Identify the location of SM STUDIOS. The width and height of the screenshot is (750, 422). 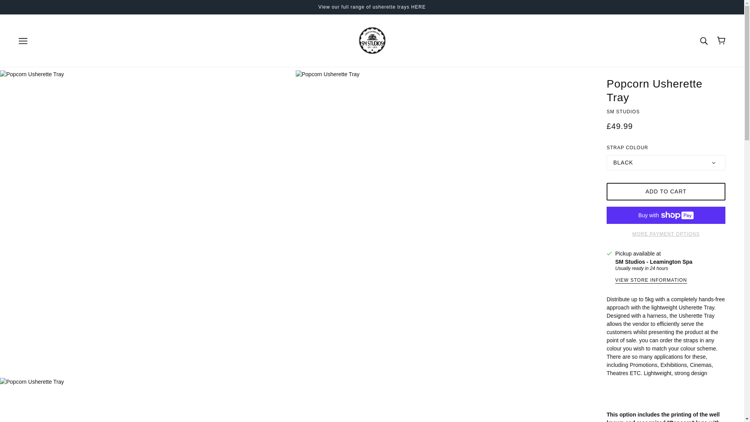
(623, 111).